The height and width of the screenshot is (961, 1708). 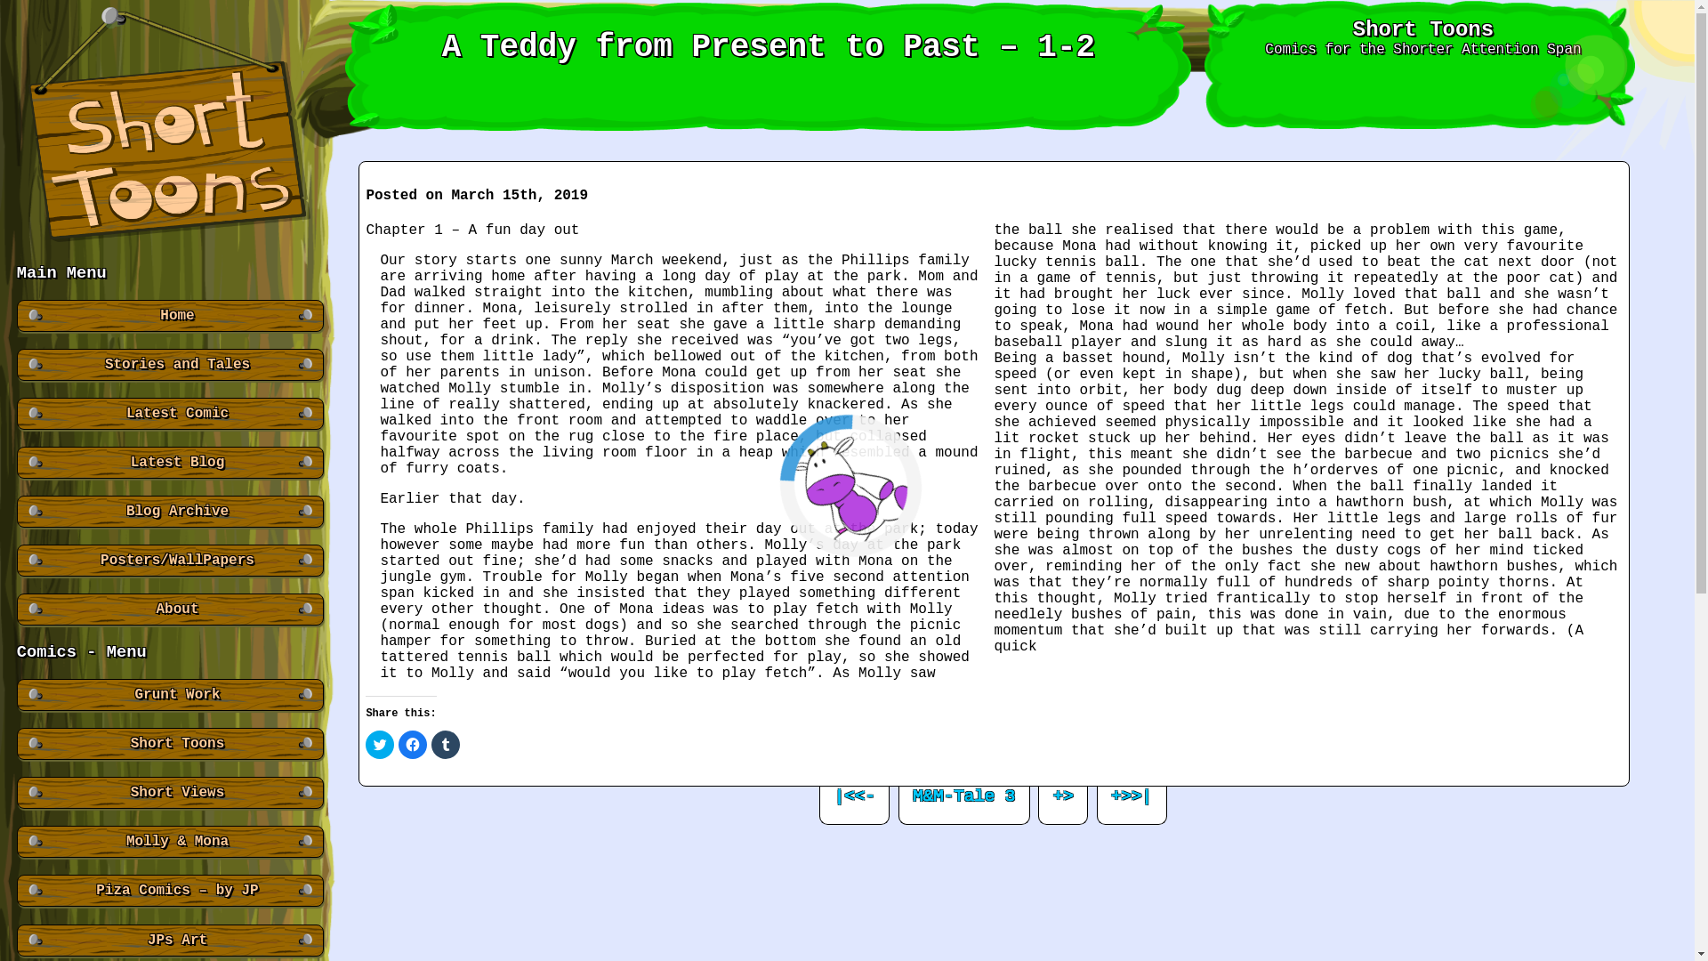 I want to click on Click to share on Tumblr, so click(x=445, y=744).